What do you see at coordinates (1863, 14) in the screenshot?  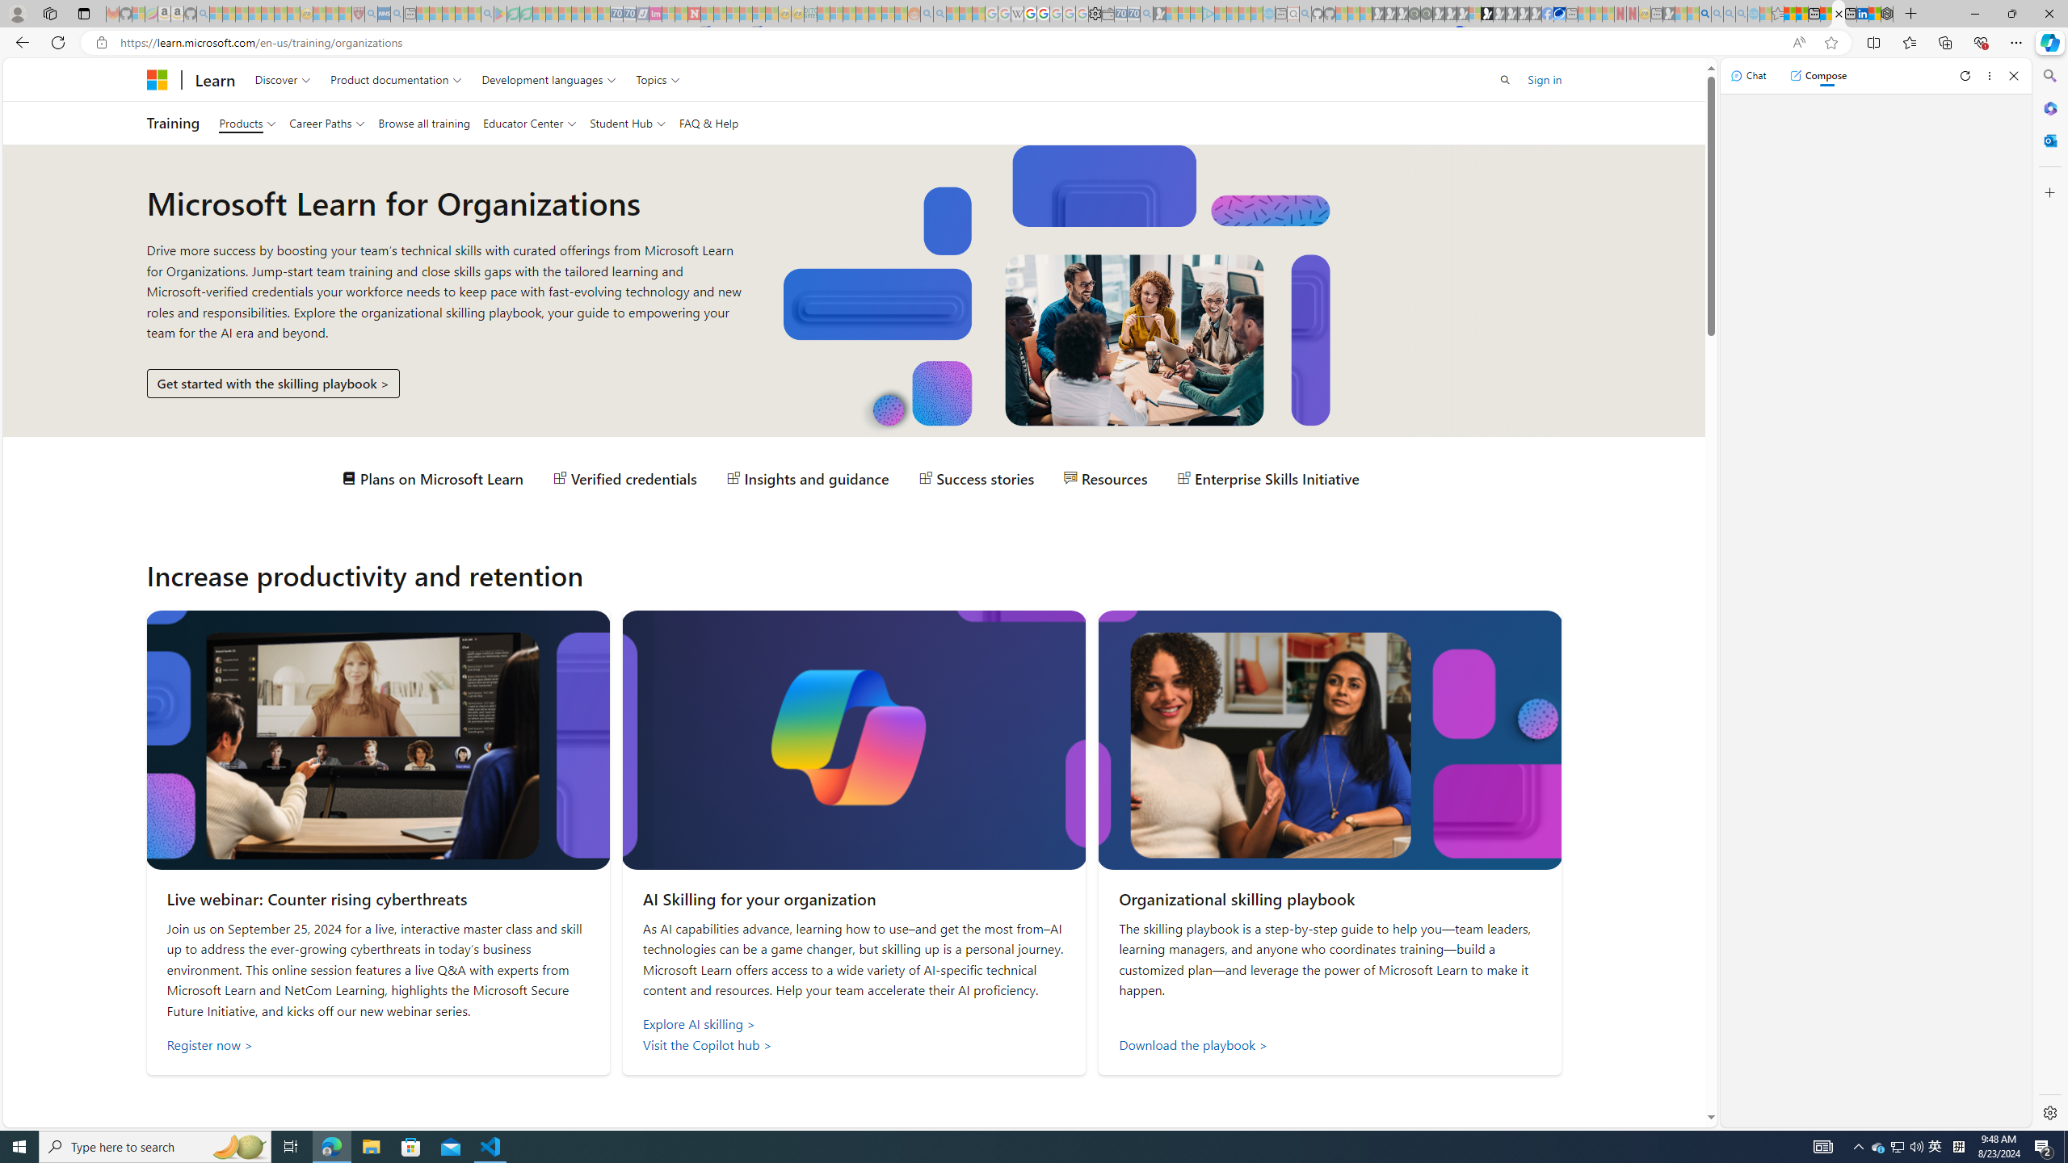 I see `LinkedIn` at bounding box center [1863, 14].